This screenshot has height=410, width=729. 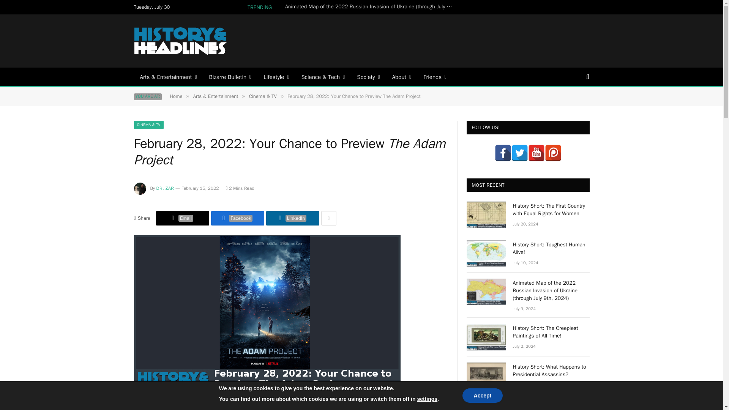 What do you see at coordinates (181, 41) in the screenshot?
I see `History and Headlines` at bounding box center [181, 41].